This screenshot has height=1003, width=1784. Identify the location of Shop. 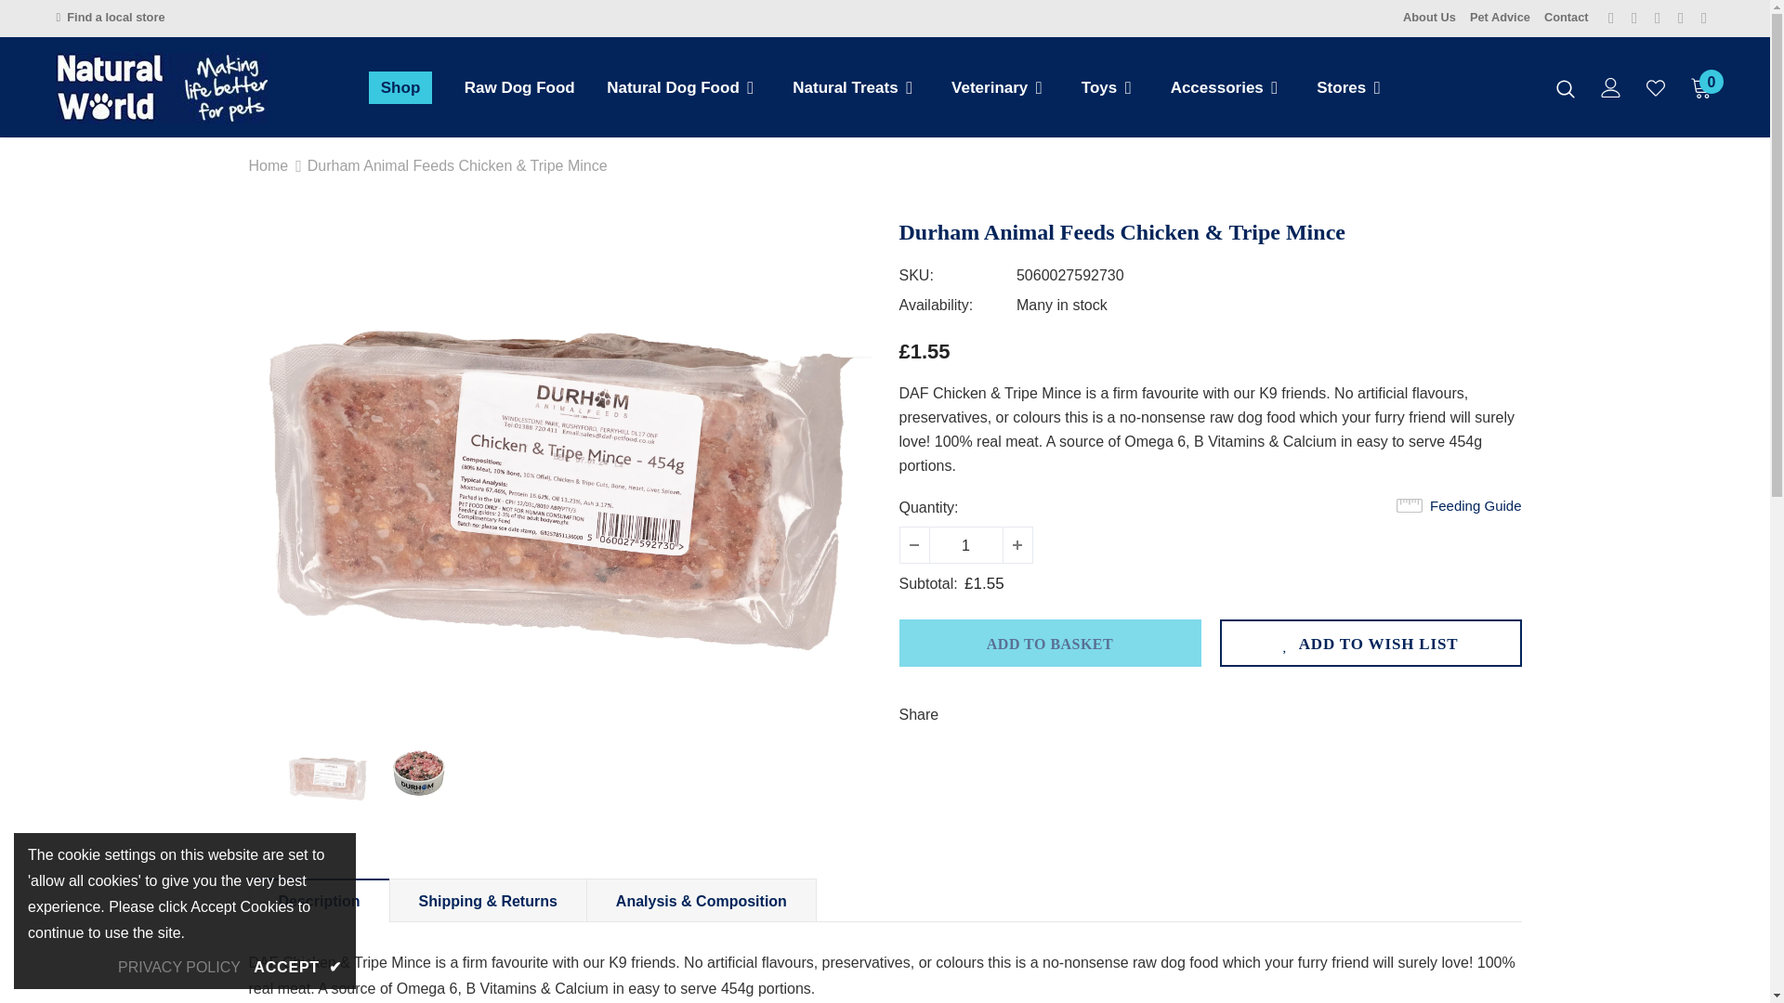
(401, 92).